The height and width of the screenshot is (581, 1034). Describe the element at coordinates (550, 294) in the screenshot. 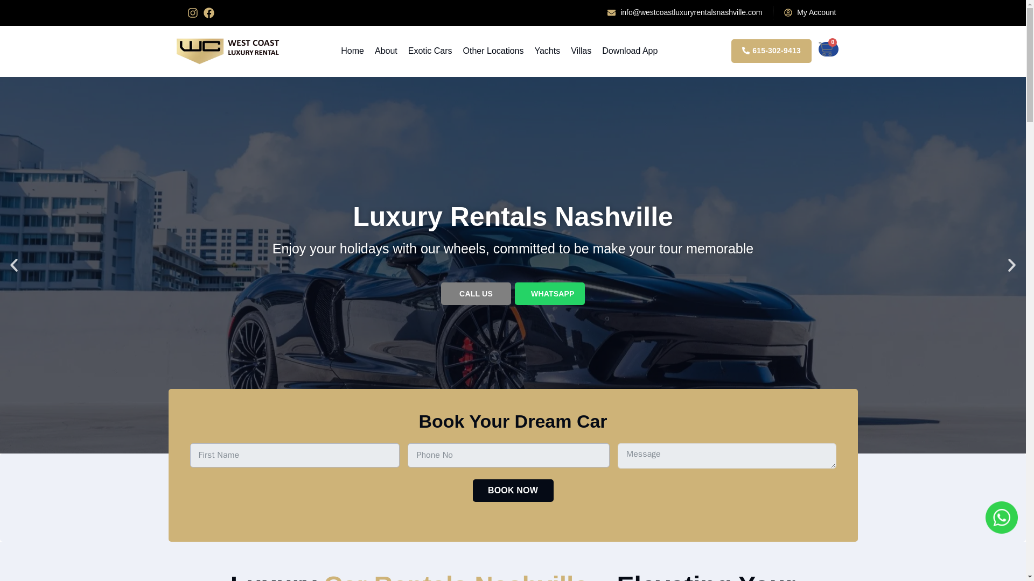

I see `WHATSAPP` at that location.